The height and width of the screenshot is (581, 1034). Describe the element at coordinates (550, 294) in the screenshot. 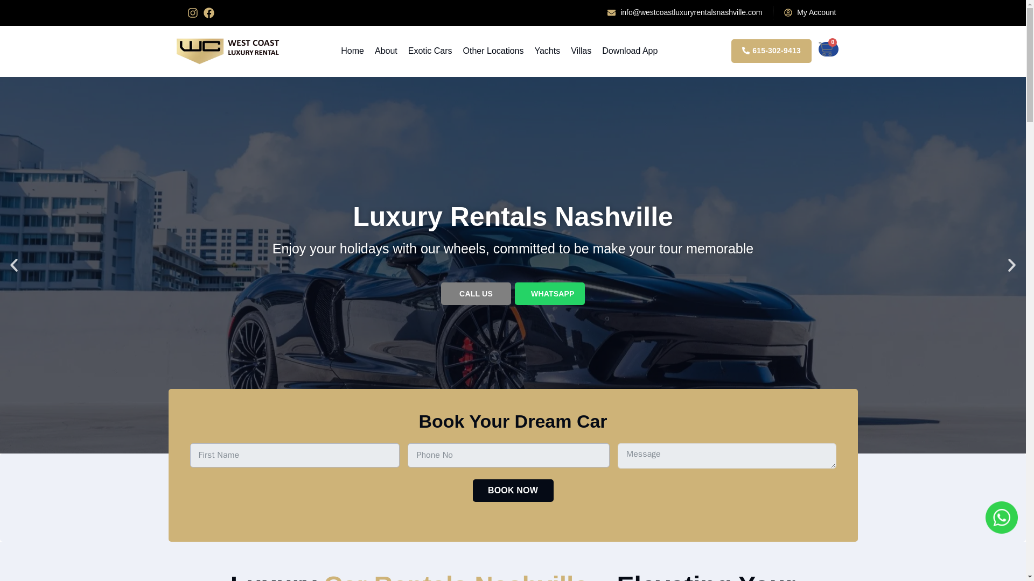

I see `WHATSAPP` at that location.